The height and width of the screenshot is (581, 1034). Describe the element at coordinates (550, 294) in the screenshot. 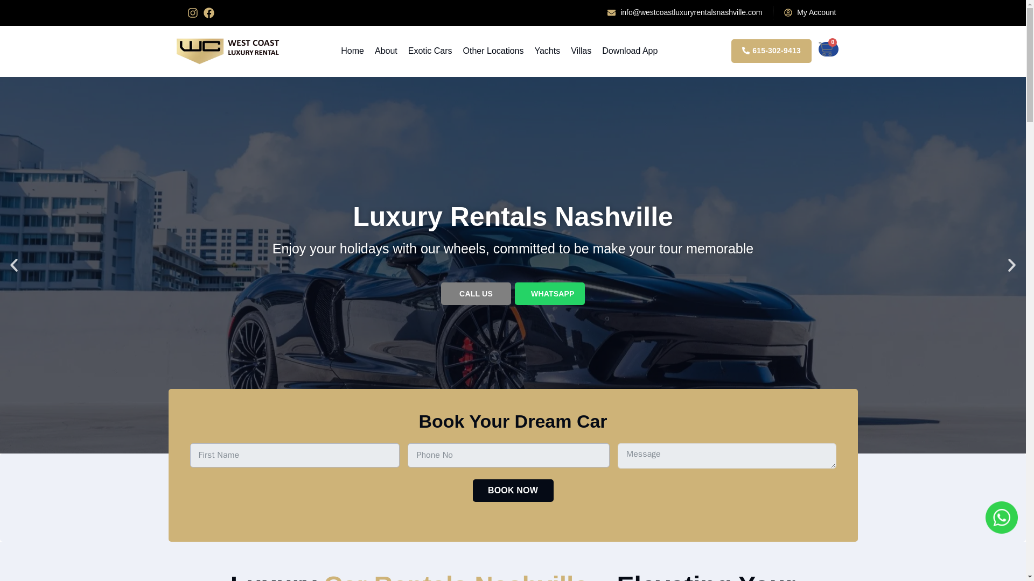

I see `WHATSAPP` at that location.